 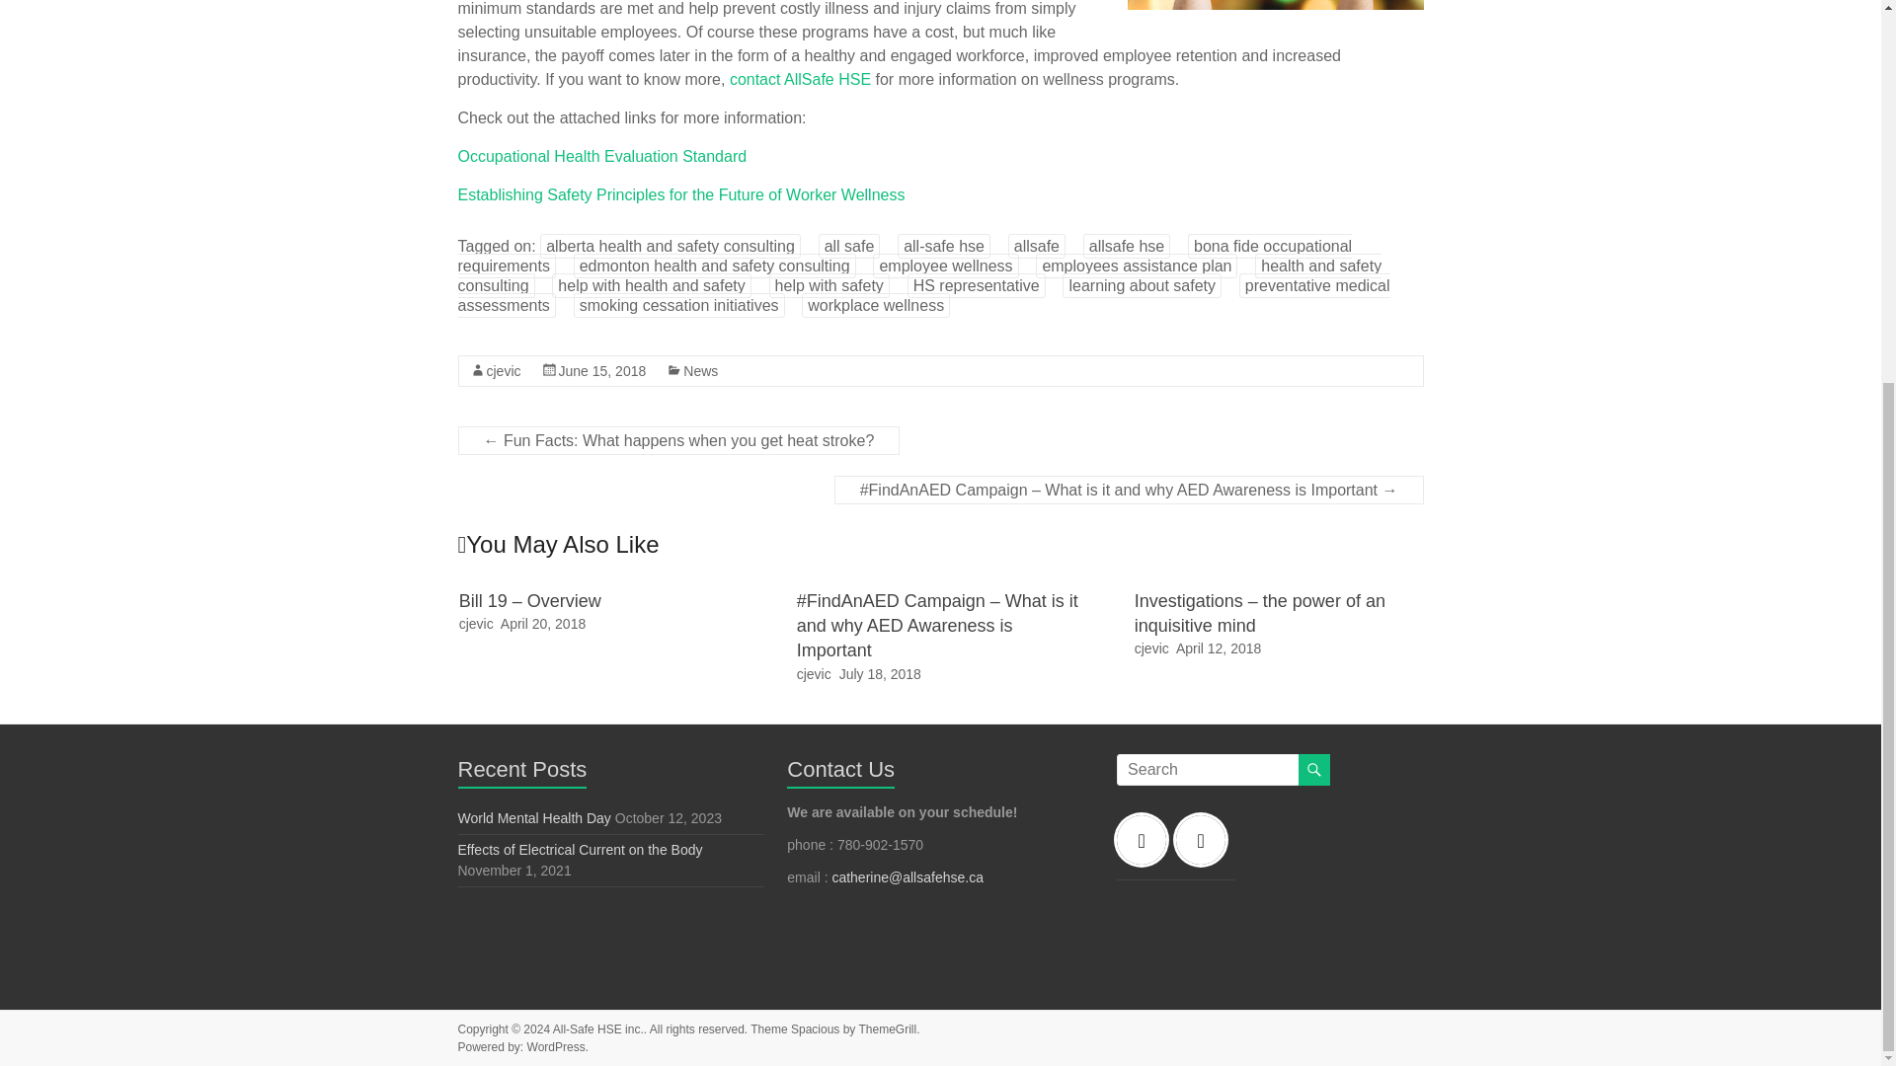 What do you see at coordinates (815, 1028) in the screenshot?
I see `Spacious` at bounding box center [815, 1028].